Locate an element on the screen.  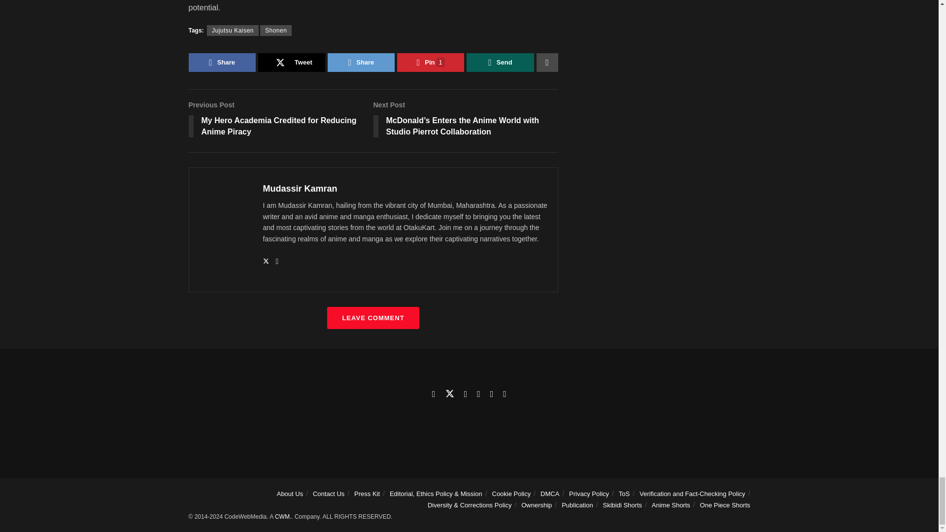
Share is located at coordinates (361, 62).